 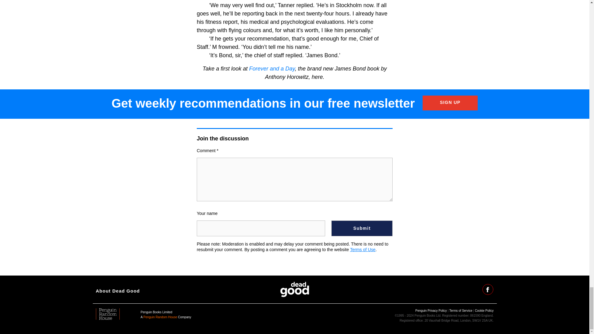 What do you see at coordinates (460, 310) in the screenshot?
I see `Terms of Service` at bounding box center [460, 310].